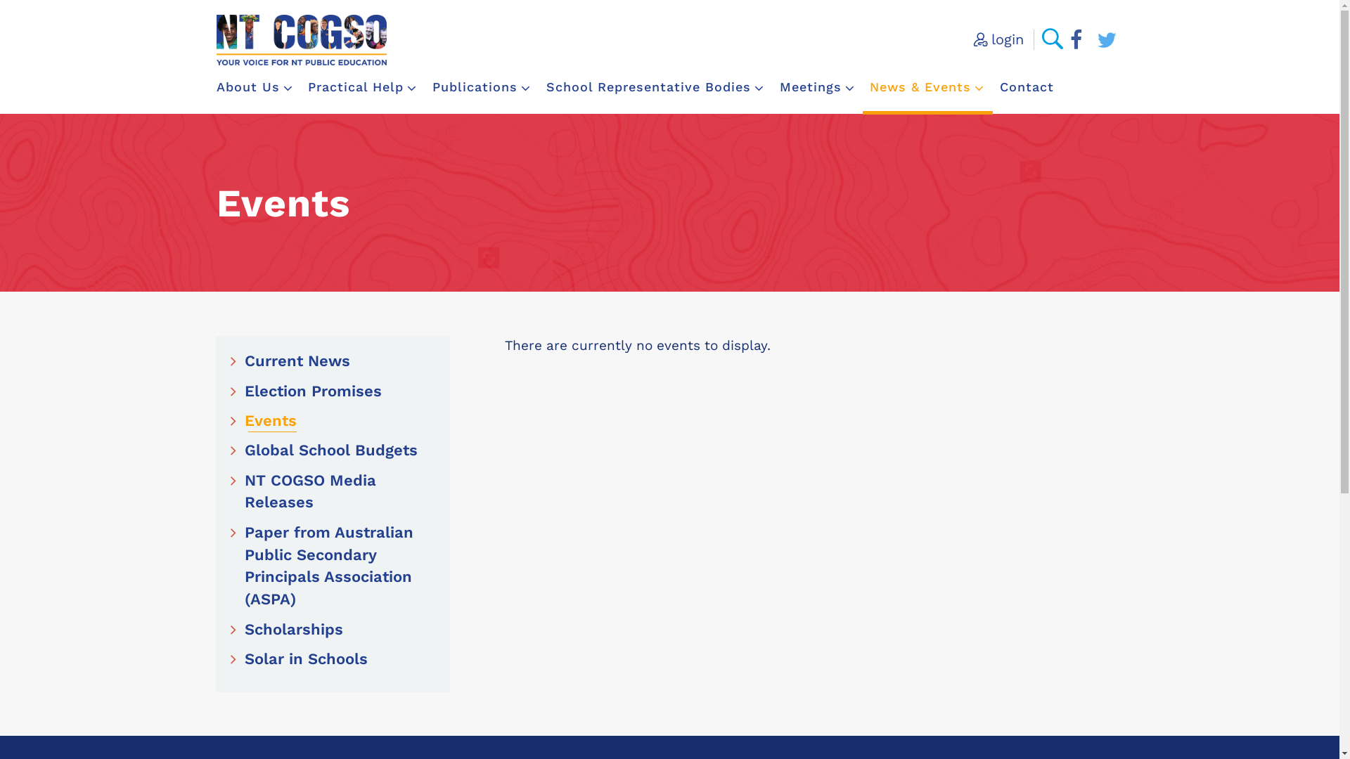  What do you see at coordinates (287, 630) in the screenshot?
I see `Scholarships` at bounding box center [287, 630].